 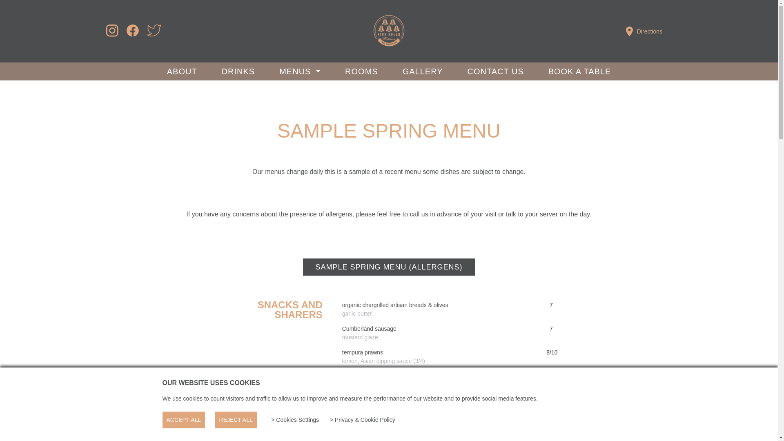 What do you see at coordinates (154, 34) in the screenshot?
I see `Twitter` at bounding box center [154, 34].